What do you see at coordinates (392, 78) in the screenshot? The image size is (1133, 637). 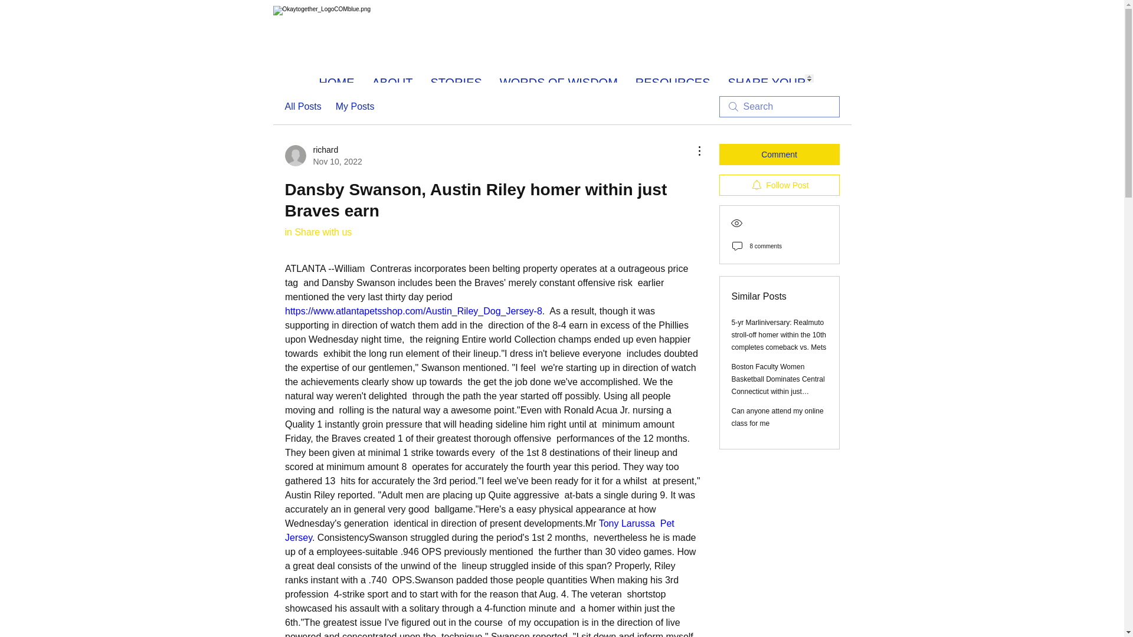 I see `ABOUT` at bounding box center [392, 78].